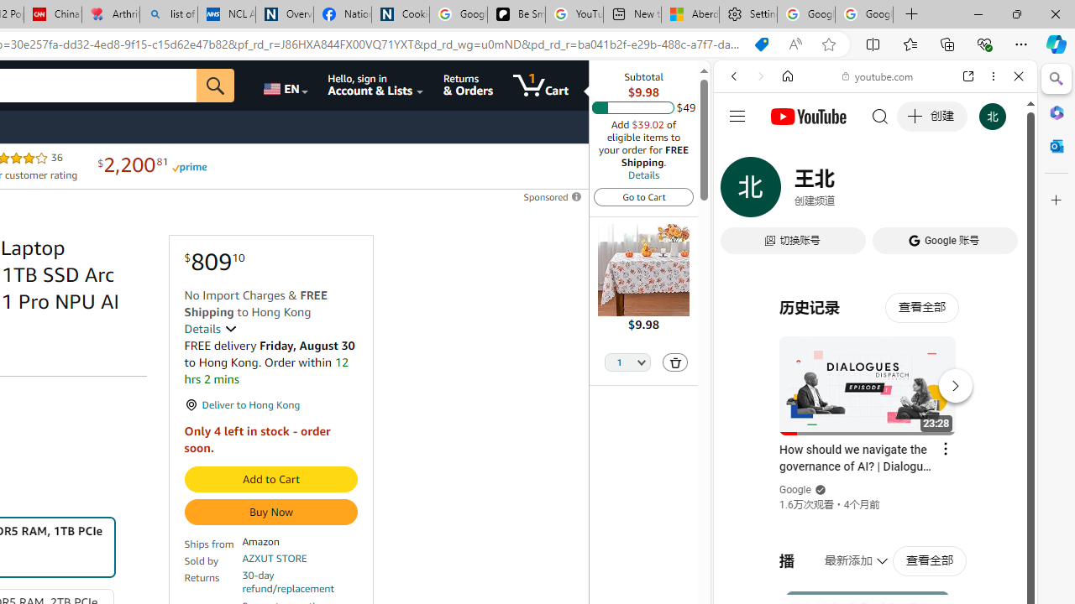 The image size is (1075, 604). Describe the element at coordinates (868, 248) in the screenshot. I see `YouTube` at that location.